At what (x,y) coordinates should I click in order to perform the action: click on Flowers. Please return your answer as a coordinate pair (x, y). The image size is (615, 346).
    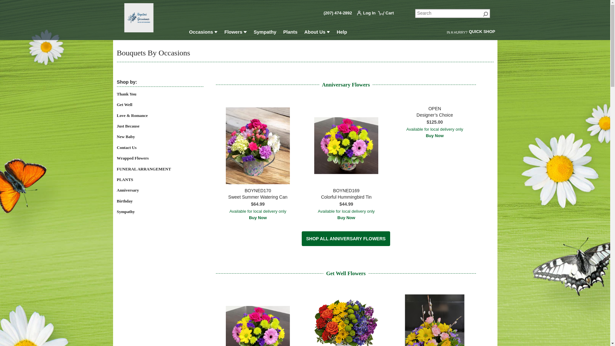
    Looking at the image, I should click on (235, 33).